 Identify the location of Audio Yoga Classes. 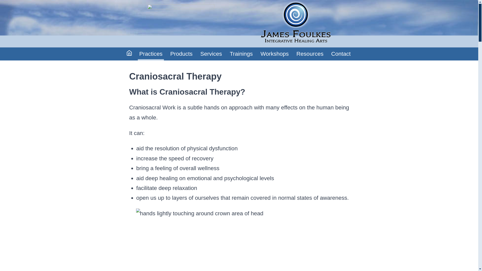
(190, 63).